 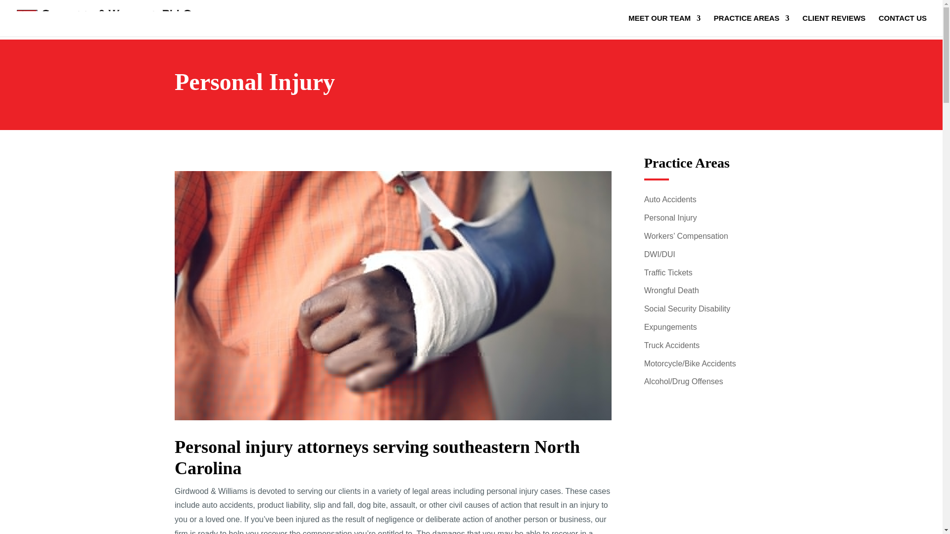 I want to click on CLIENT REVIEWS, so click(x=834, y=26).